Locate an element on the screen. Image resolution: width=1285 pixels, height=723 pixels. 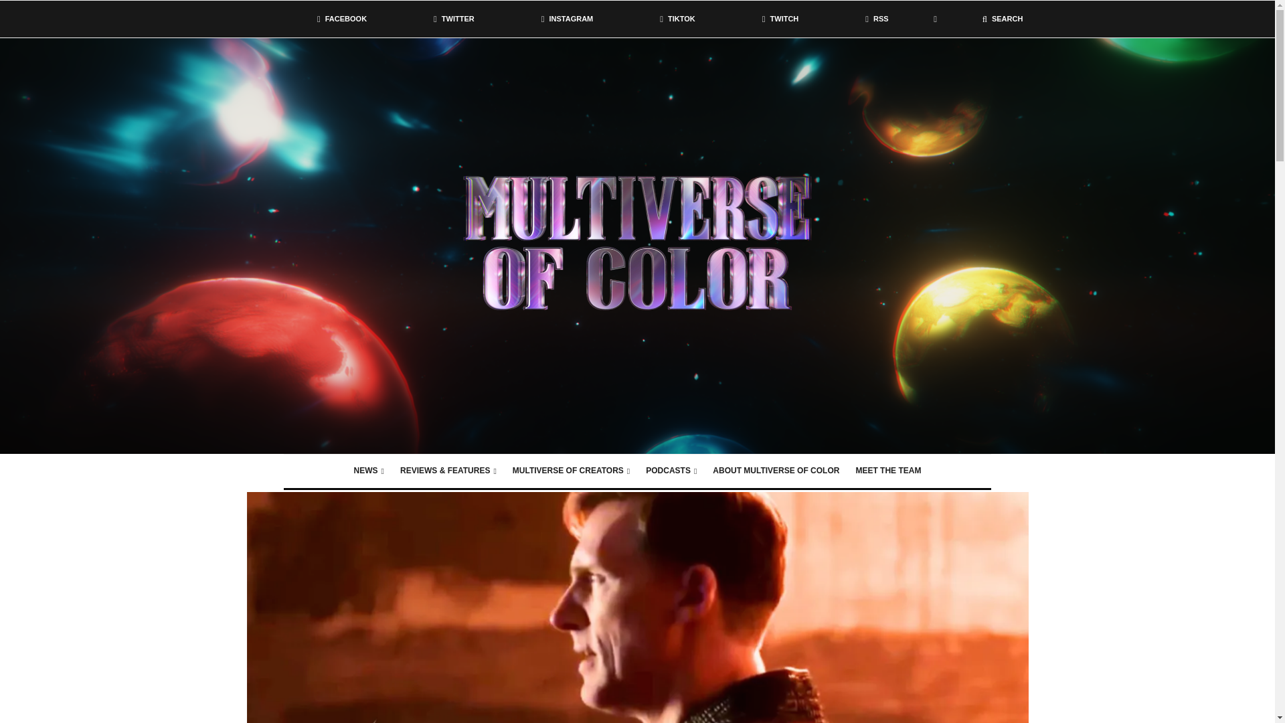
SEARCH is located at coordinates (1003, 19).